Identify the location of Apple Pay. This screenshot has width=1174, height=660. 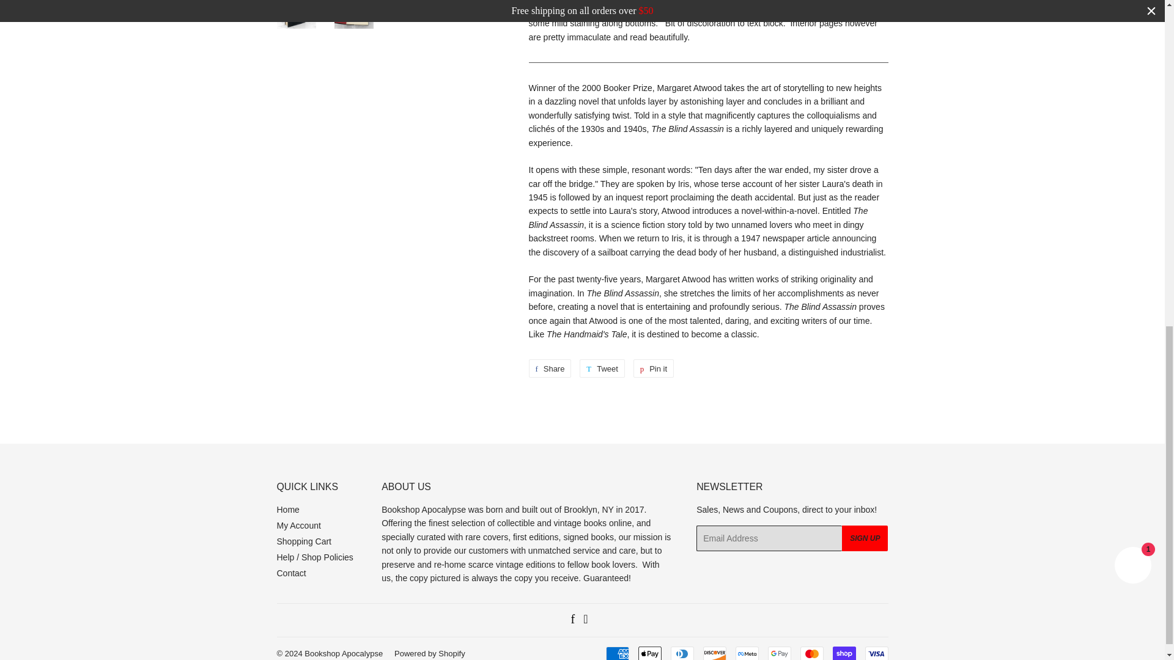
(650, 653).